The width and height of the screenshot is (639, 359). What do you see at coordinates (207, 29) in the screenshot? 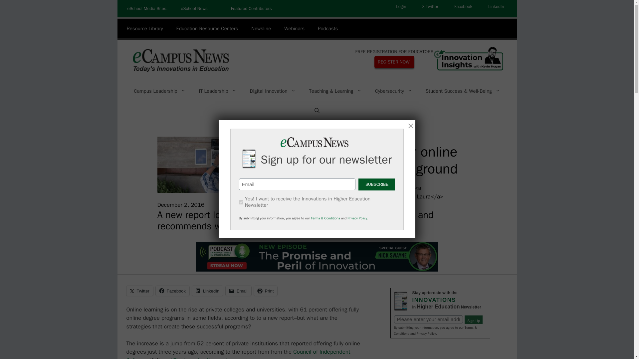
I see `Education Resource Centers` at bounding box center [207, 29].